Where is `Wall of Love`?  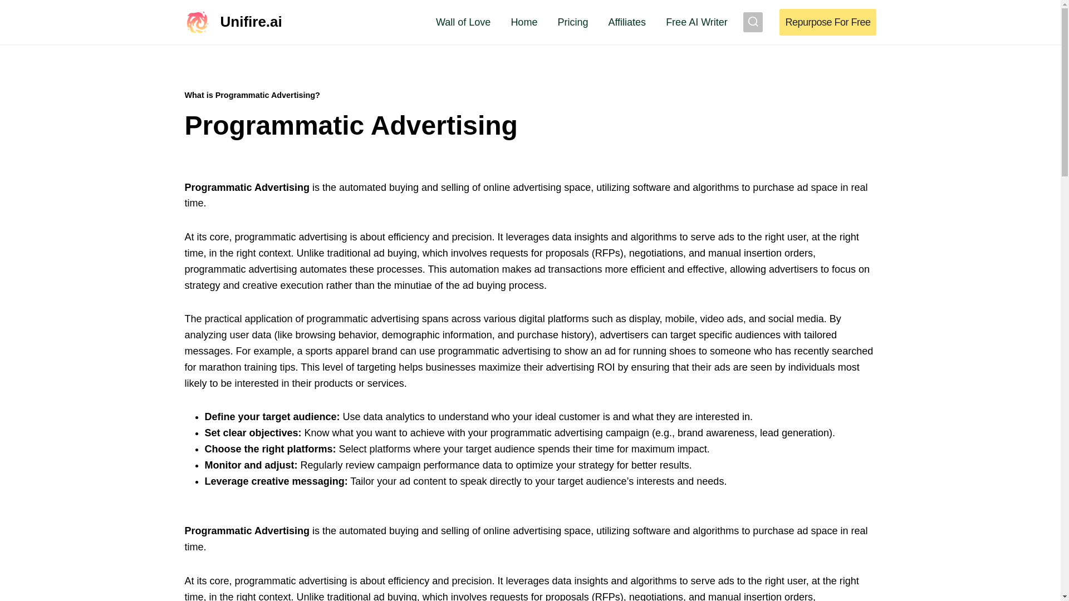 Wall of Love is located at coordinates (463, 22).